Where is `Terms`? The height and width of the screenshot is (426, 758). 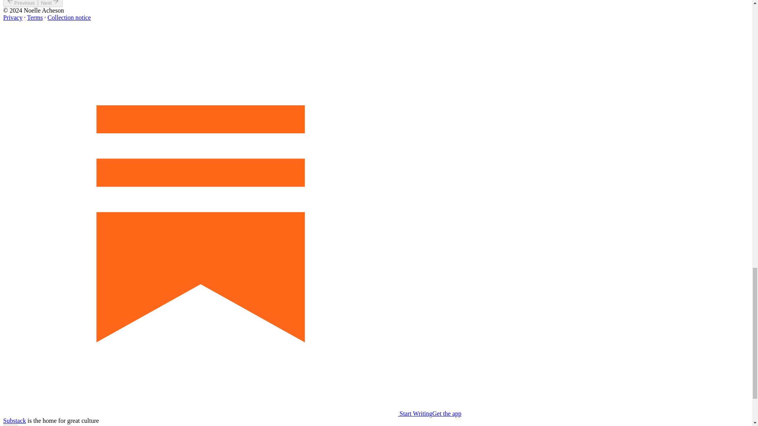 Terms is located at coordinates (35, 17).